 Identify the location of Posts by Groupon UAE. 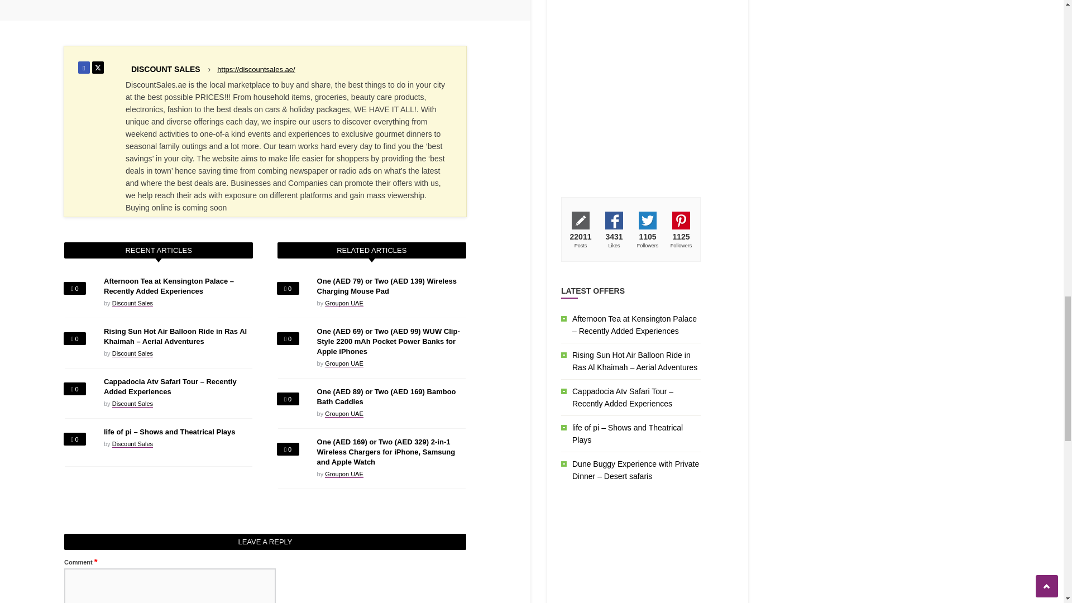
(344, 414).